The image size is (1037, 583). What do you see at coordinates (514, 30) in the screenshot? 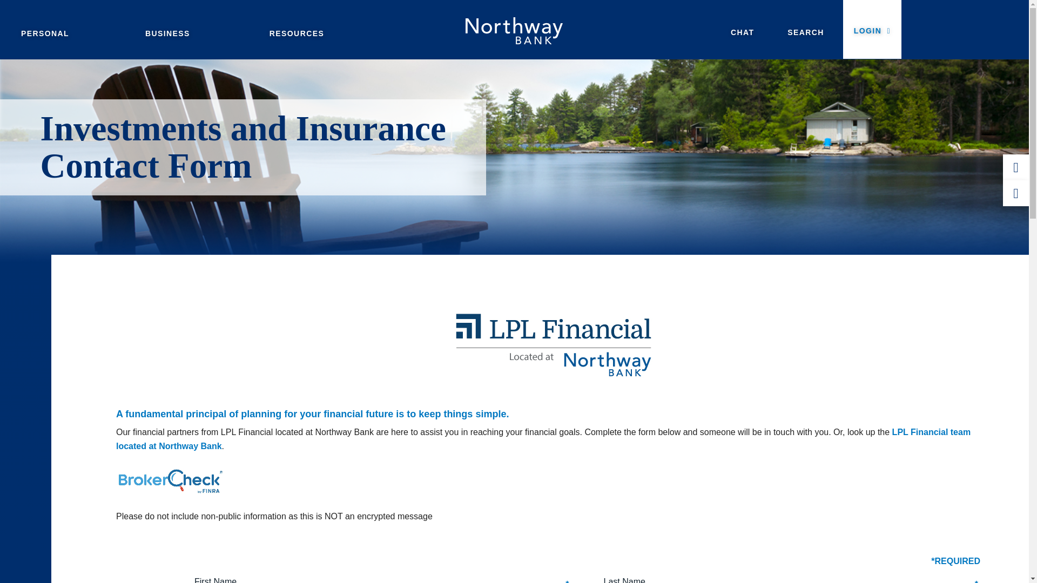
I see `Northway Bank, Berlin, NH` at bounding box center [514, 30].